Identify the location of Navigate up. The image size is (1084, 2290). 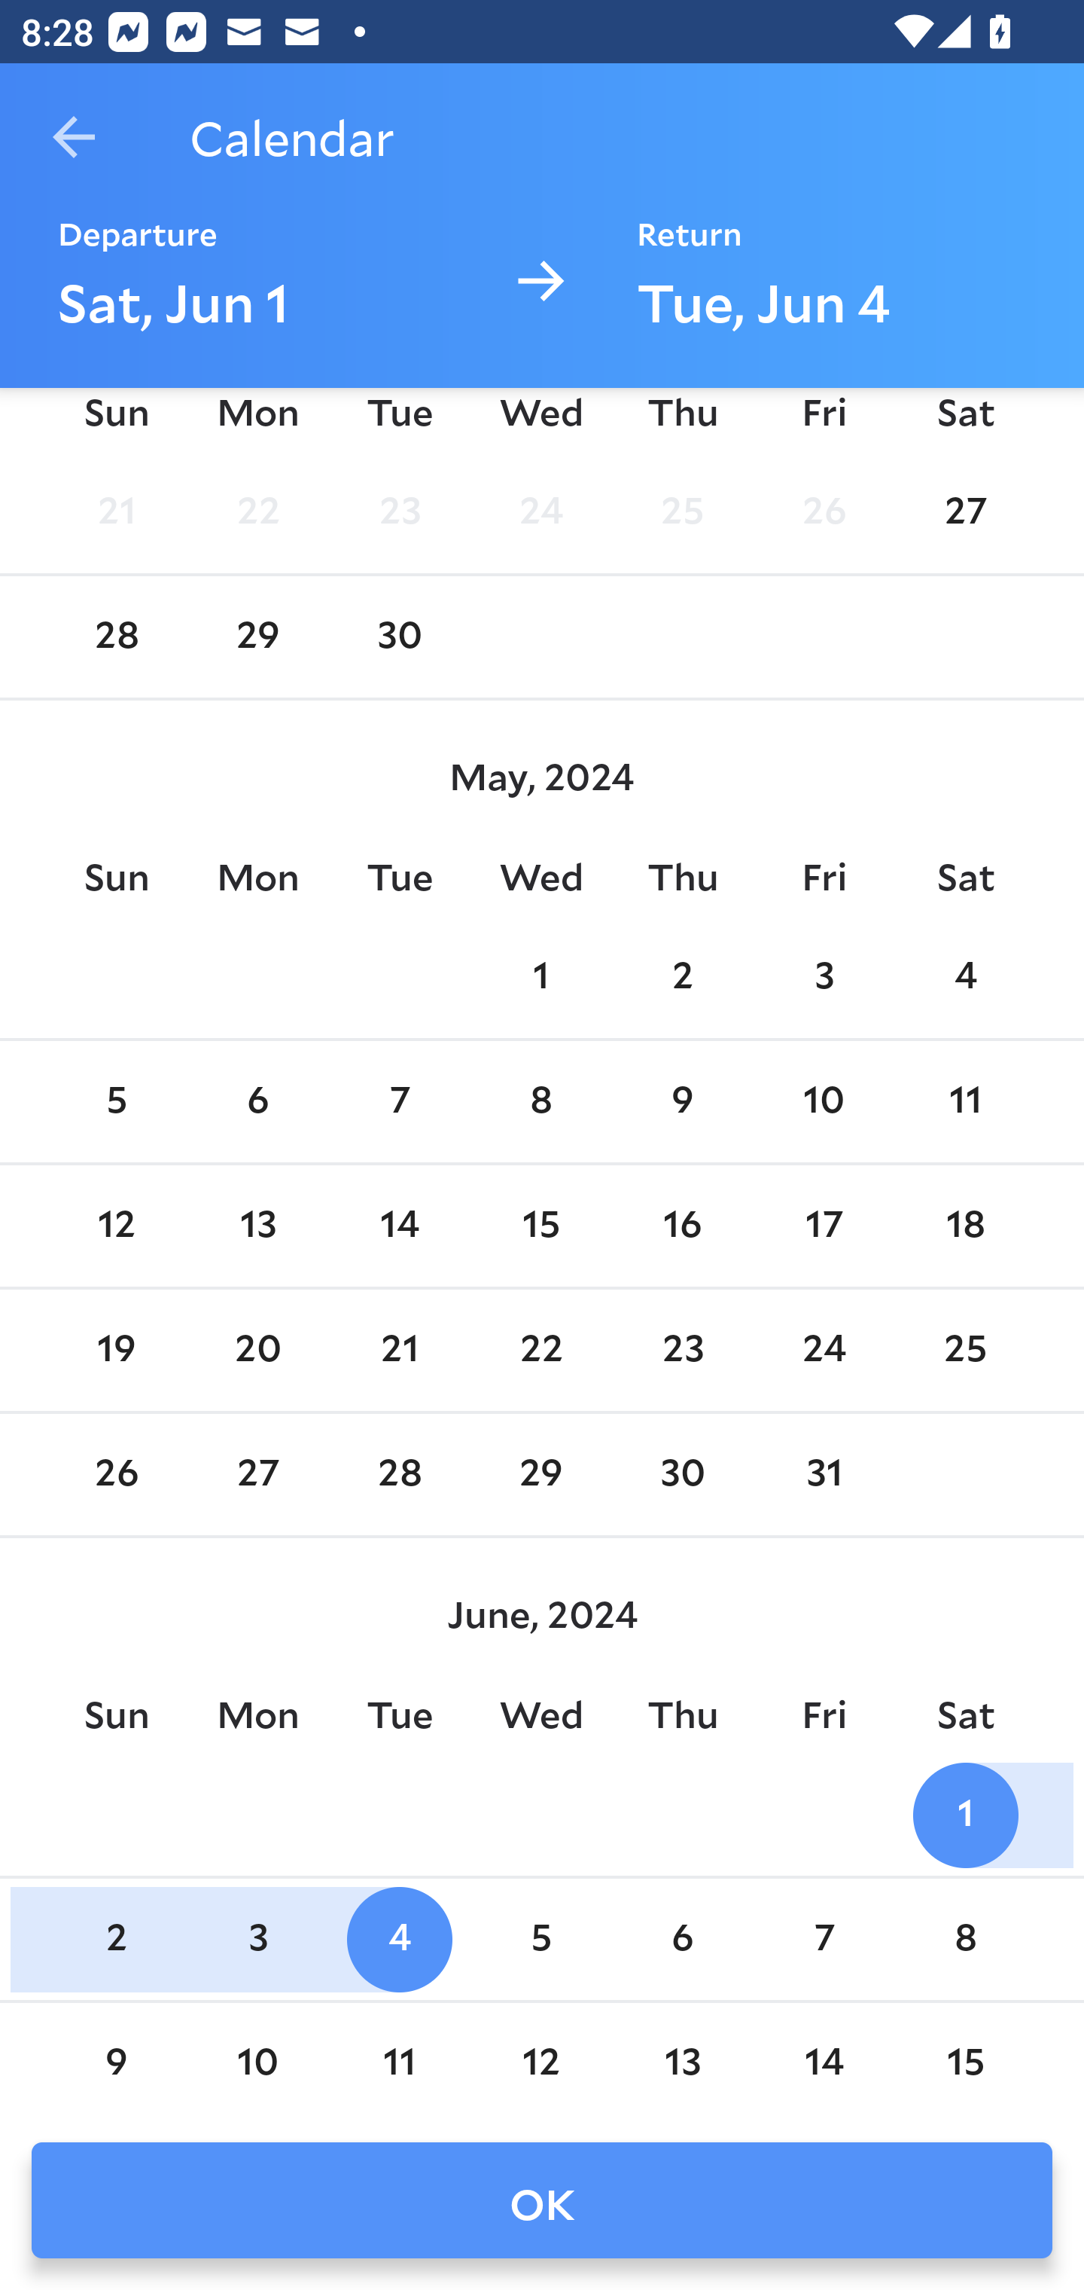
(74, 137).